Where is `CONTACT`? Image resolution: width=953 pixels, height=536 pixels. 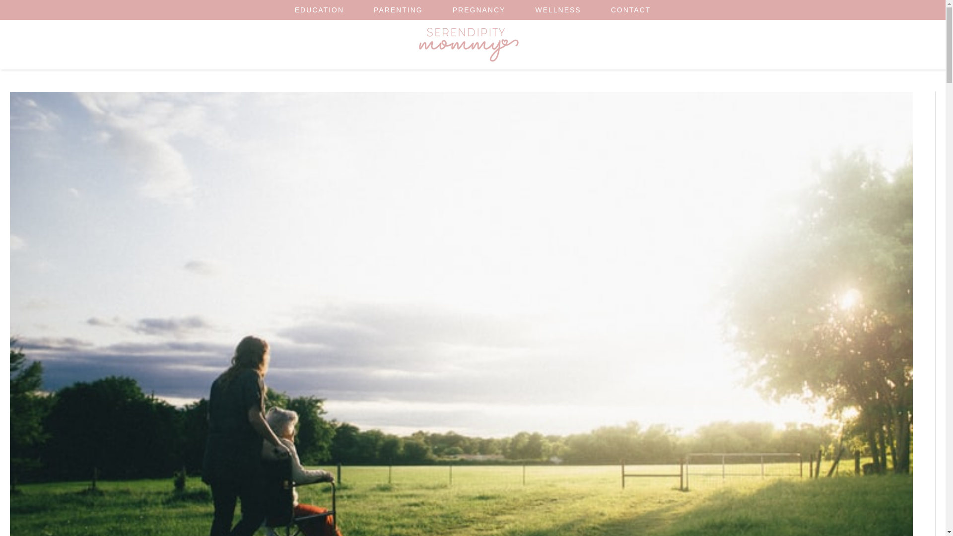 CONTACT is located at coordinates (631, 10).